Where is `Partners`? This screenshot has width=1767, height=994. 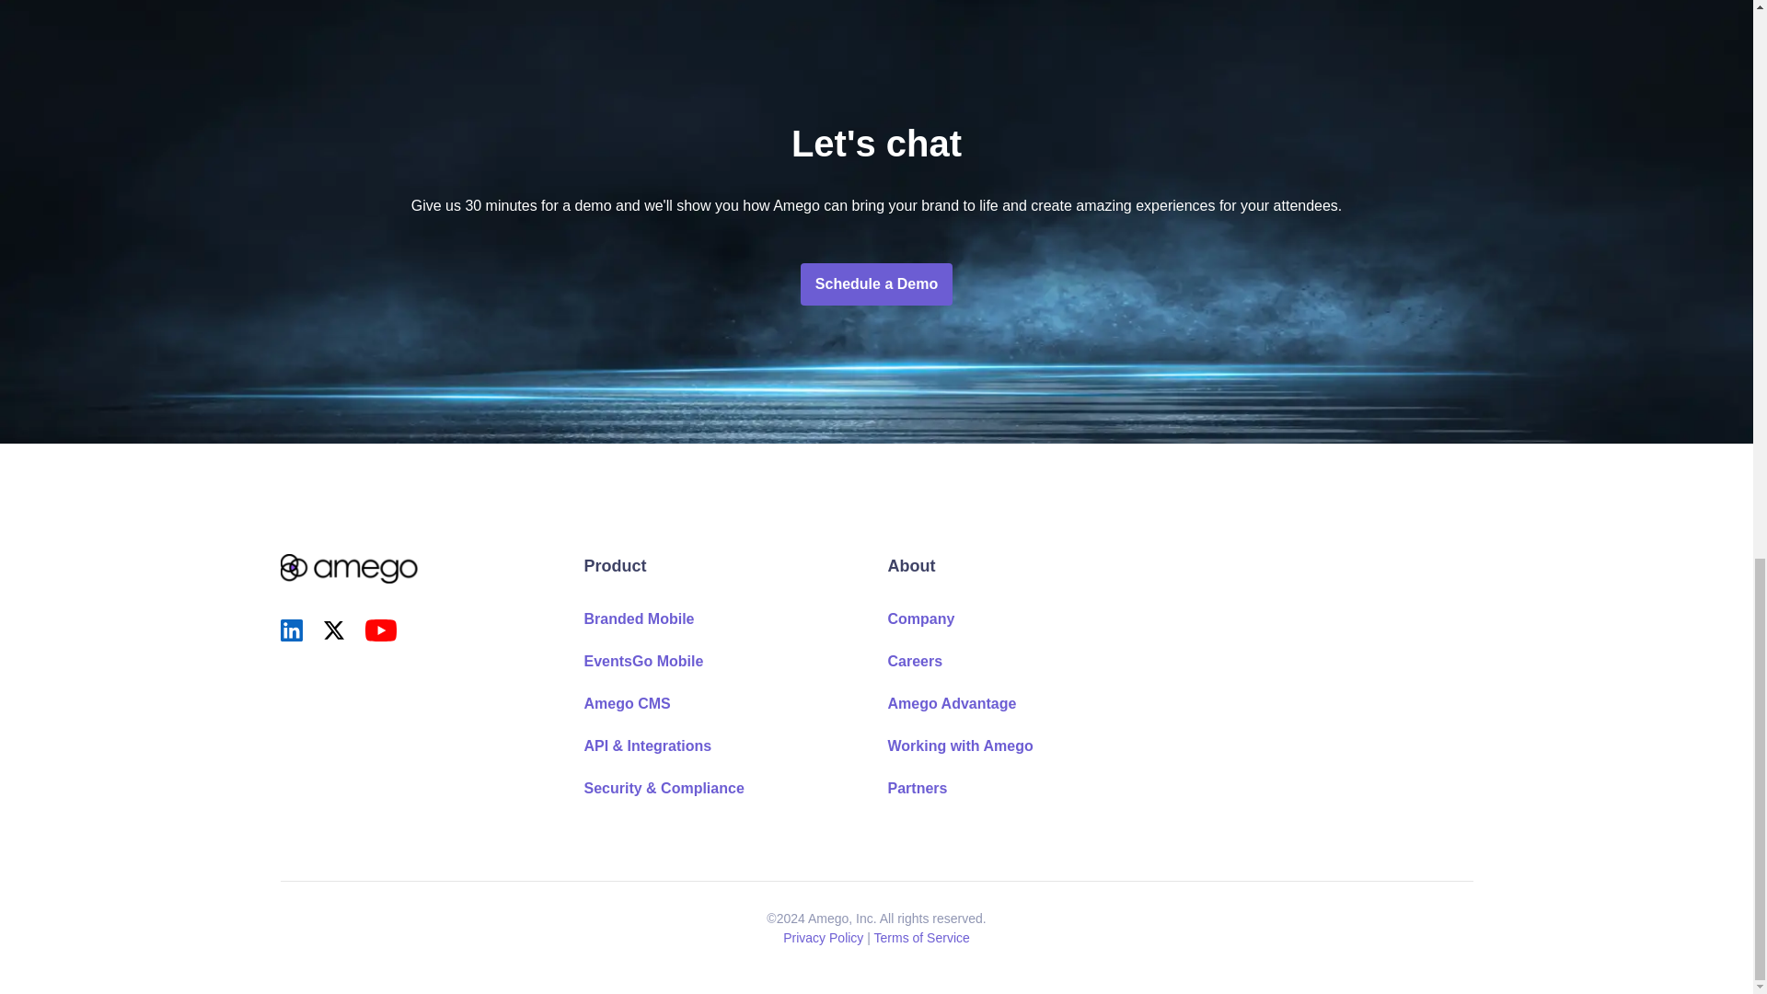
Partners is located at coordinates (917, 788).